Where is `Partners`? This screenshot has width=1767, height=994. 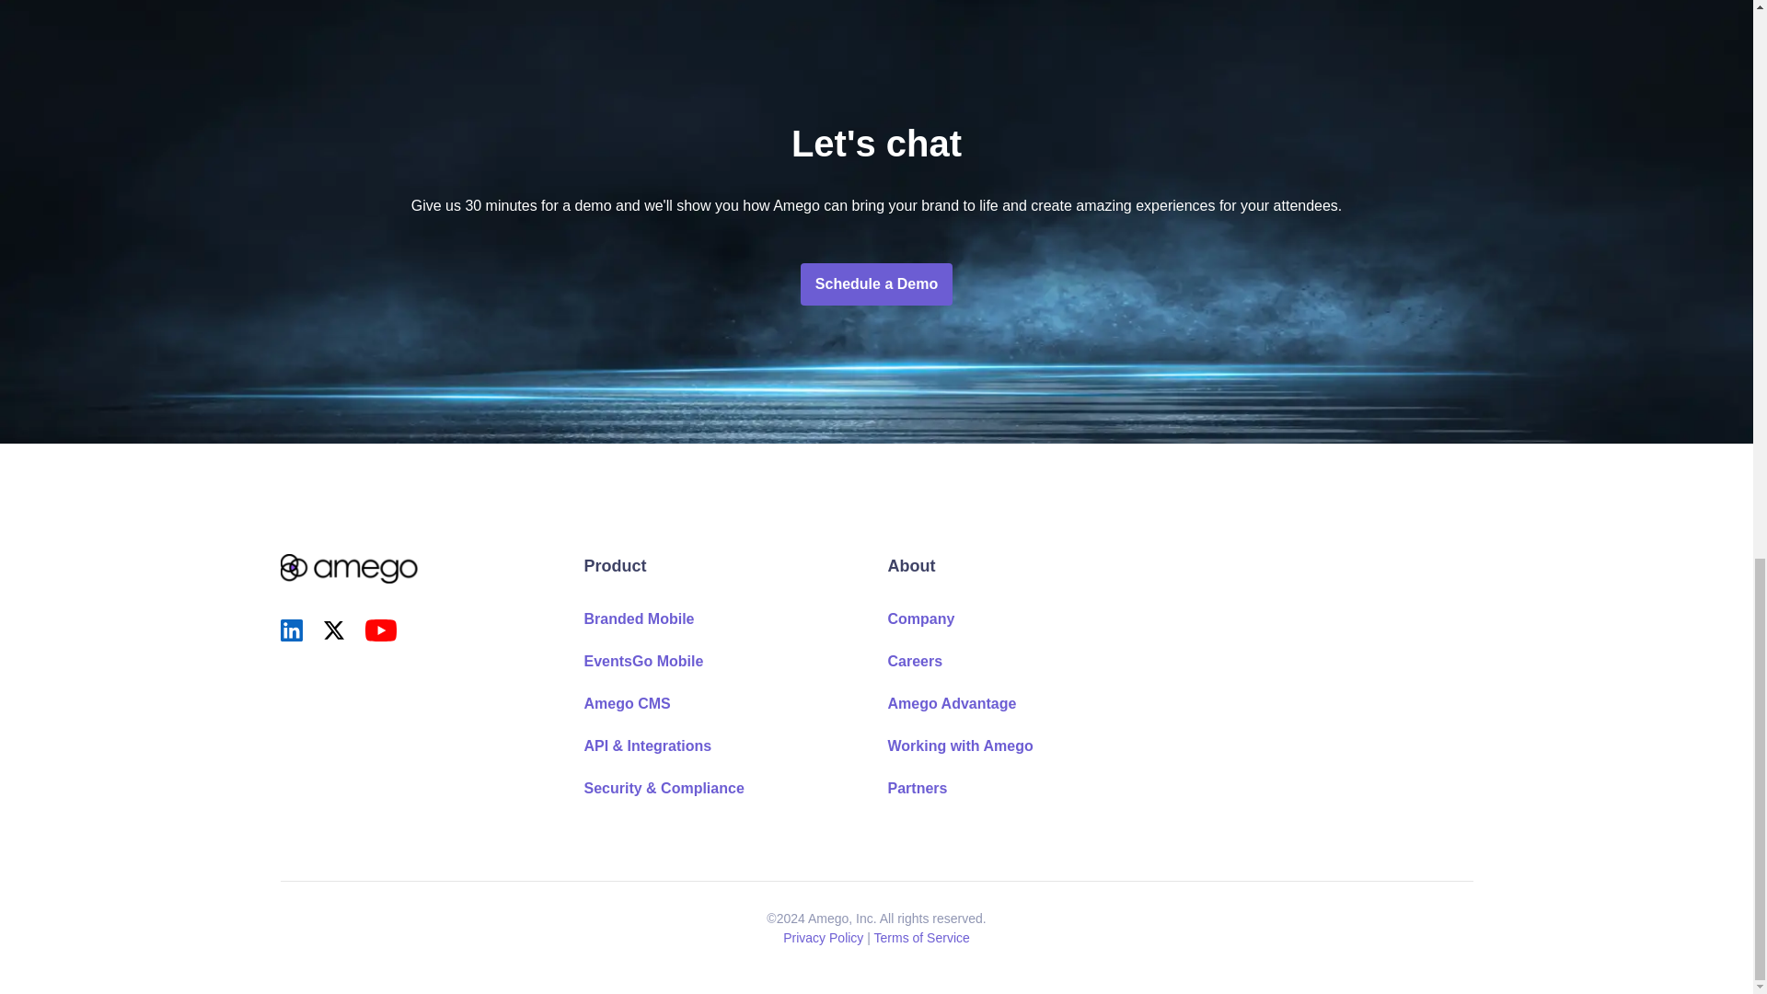
Partners is located at coordinates (917, 788).